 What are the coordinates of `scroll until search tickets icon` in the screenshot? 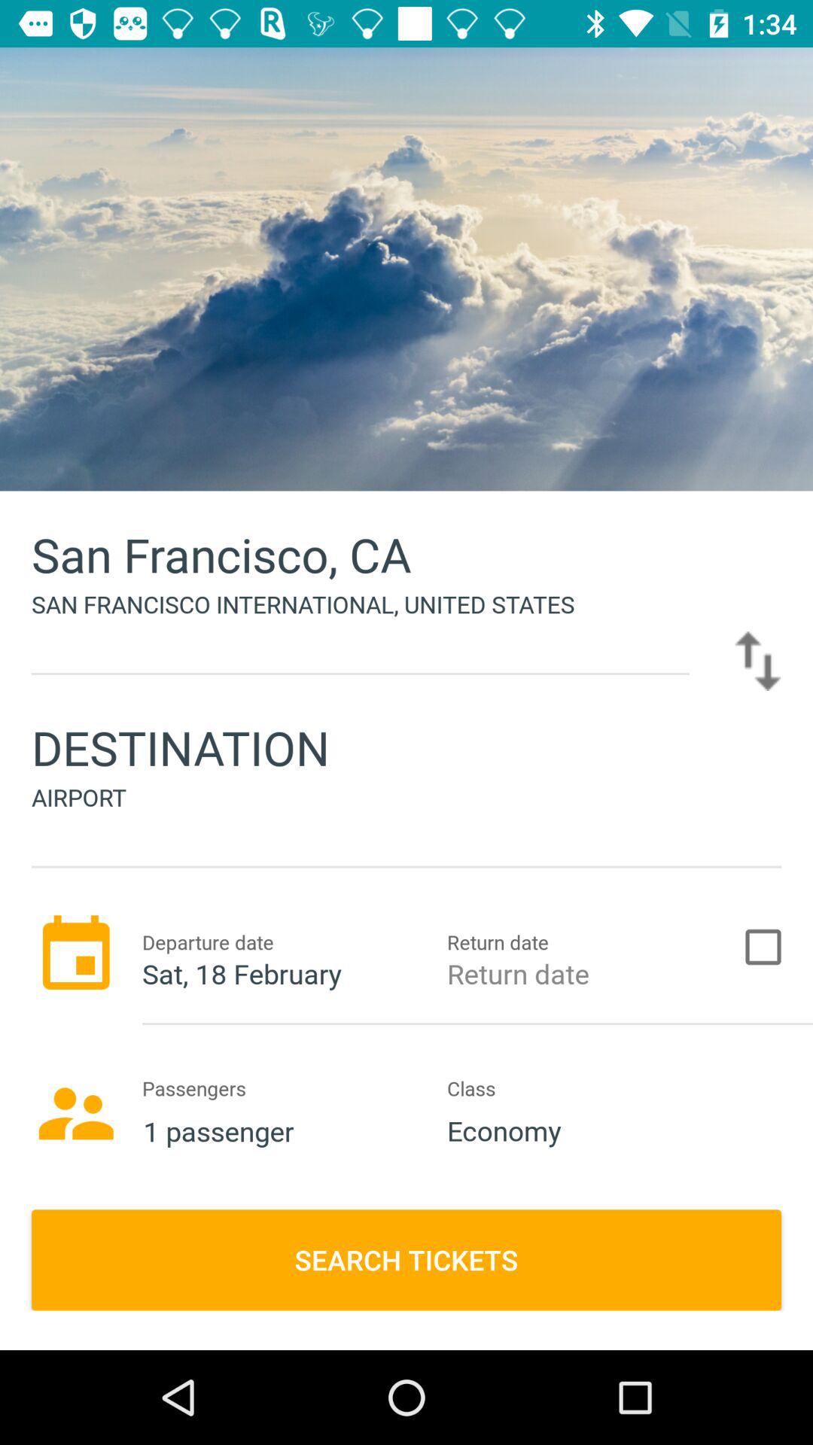 It's located at (406, 1260).